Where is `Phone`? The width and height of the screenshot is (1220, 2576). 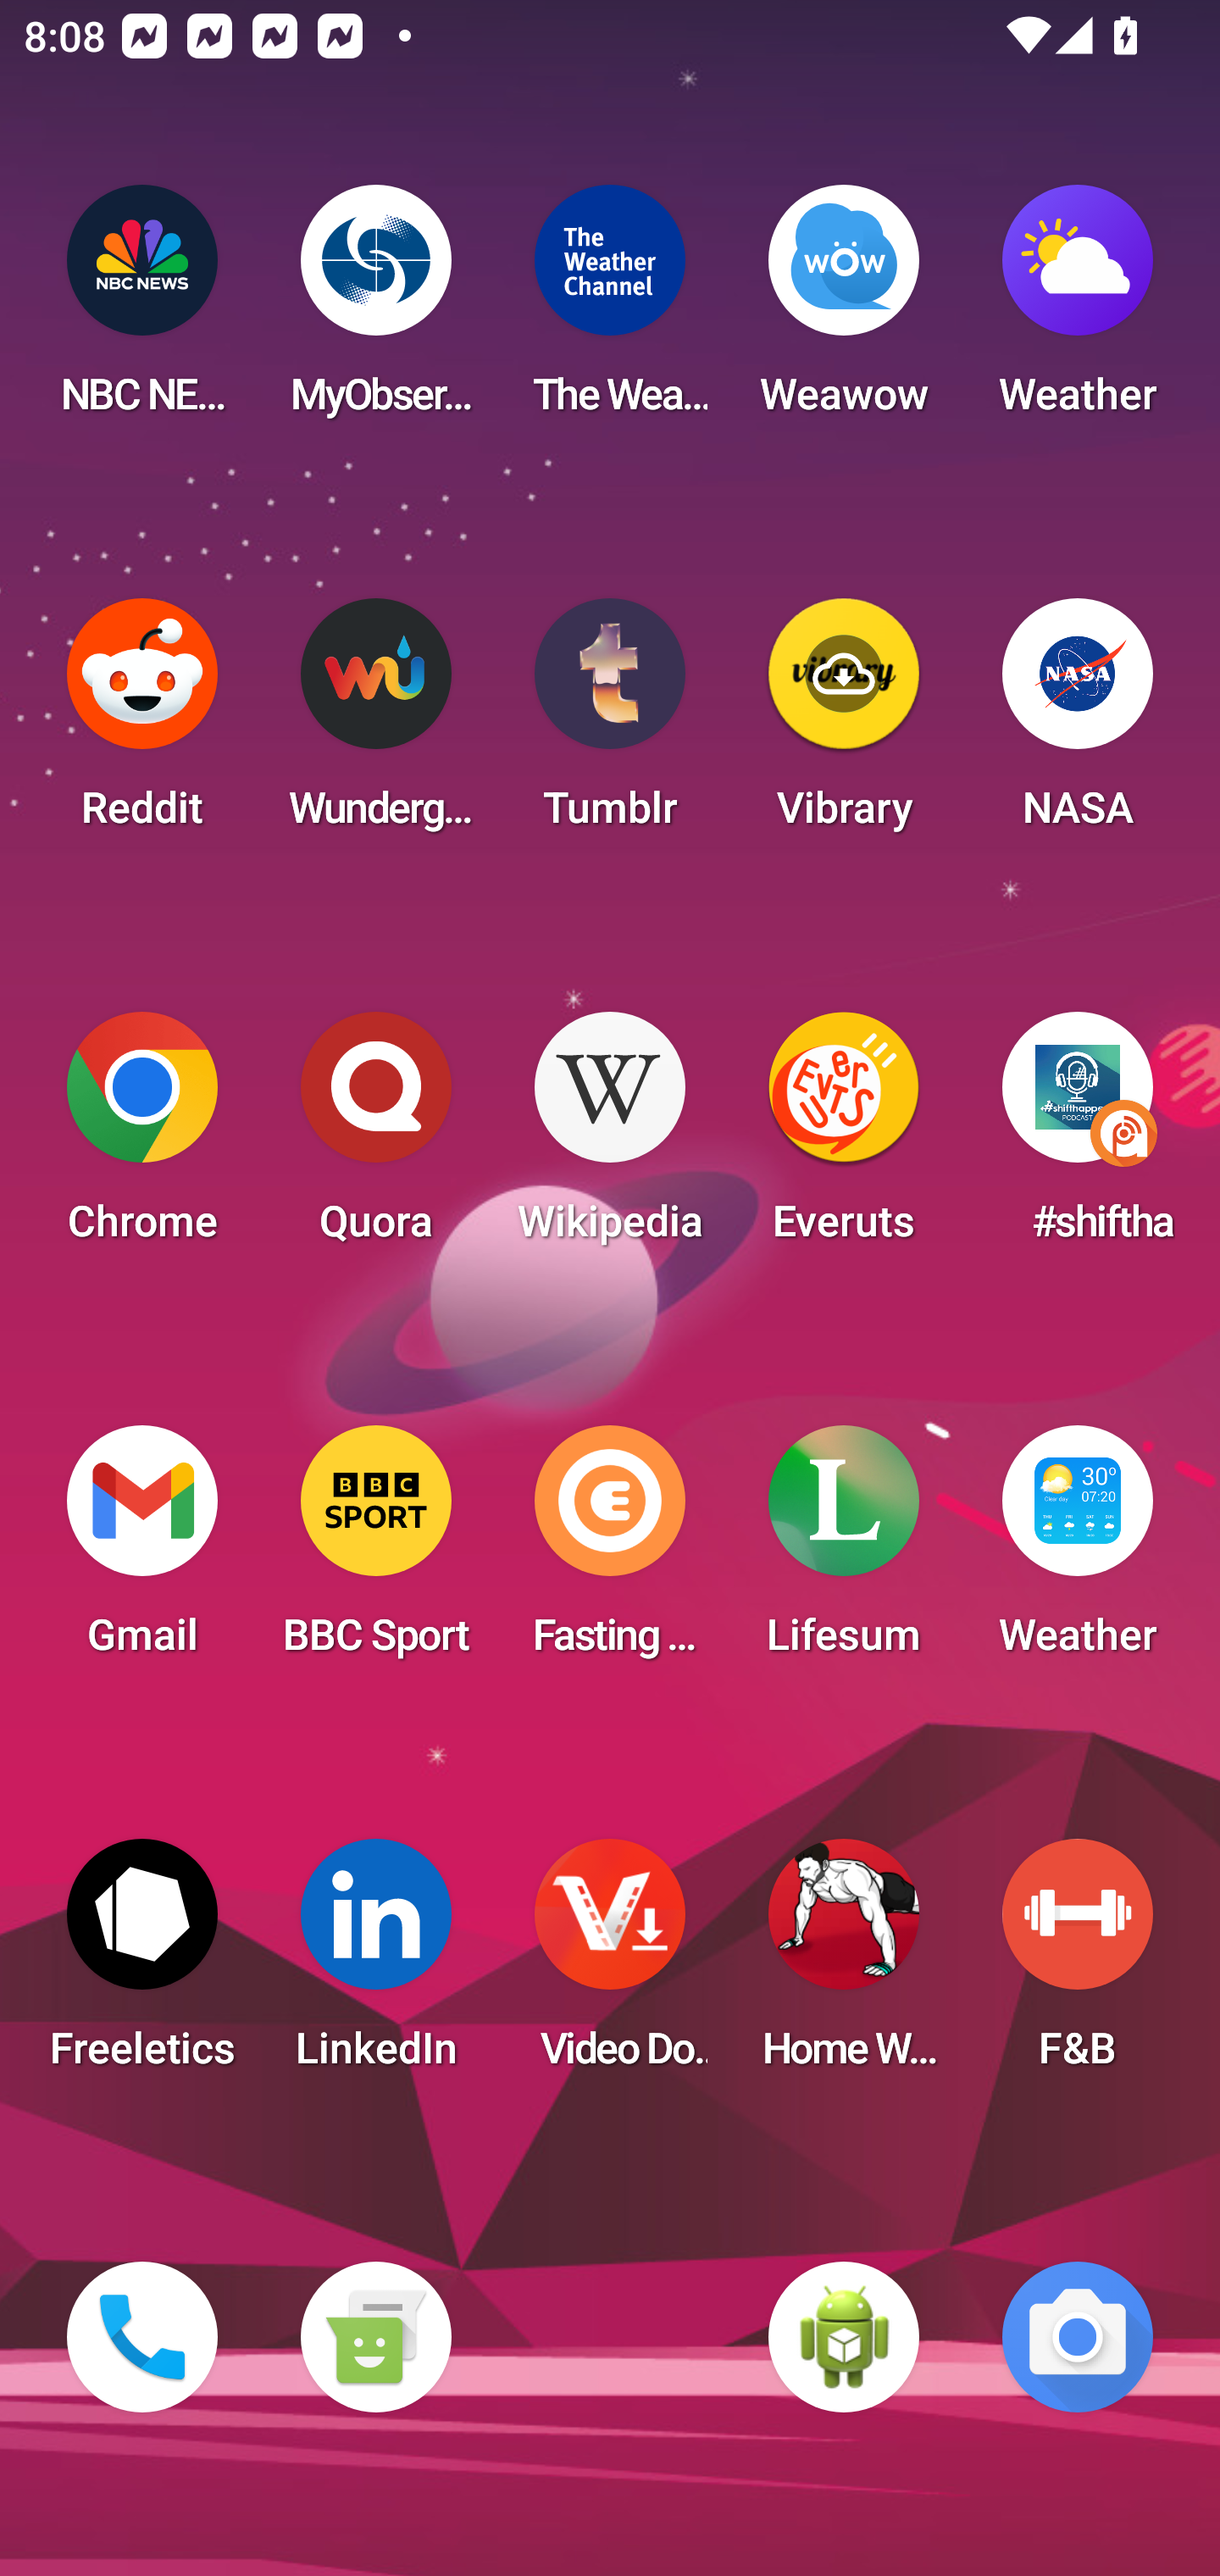
Phone is located at coordinates (142, 2337).